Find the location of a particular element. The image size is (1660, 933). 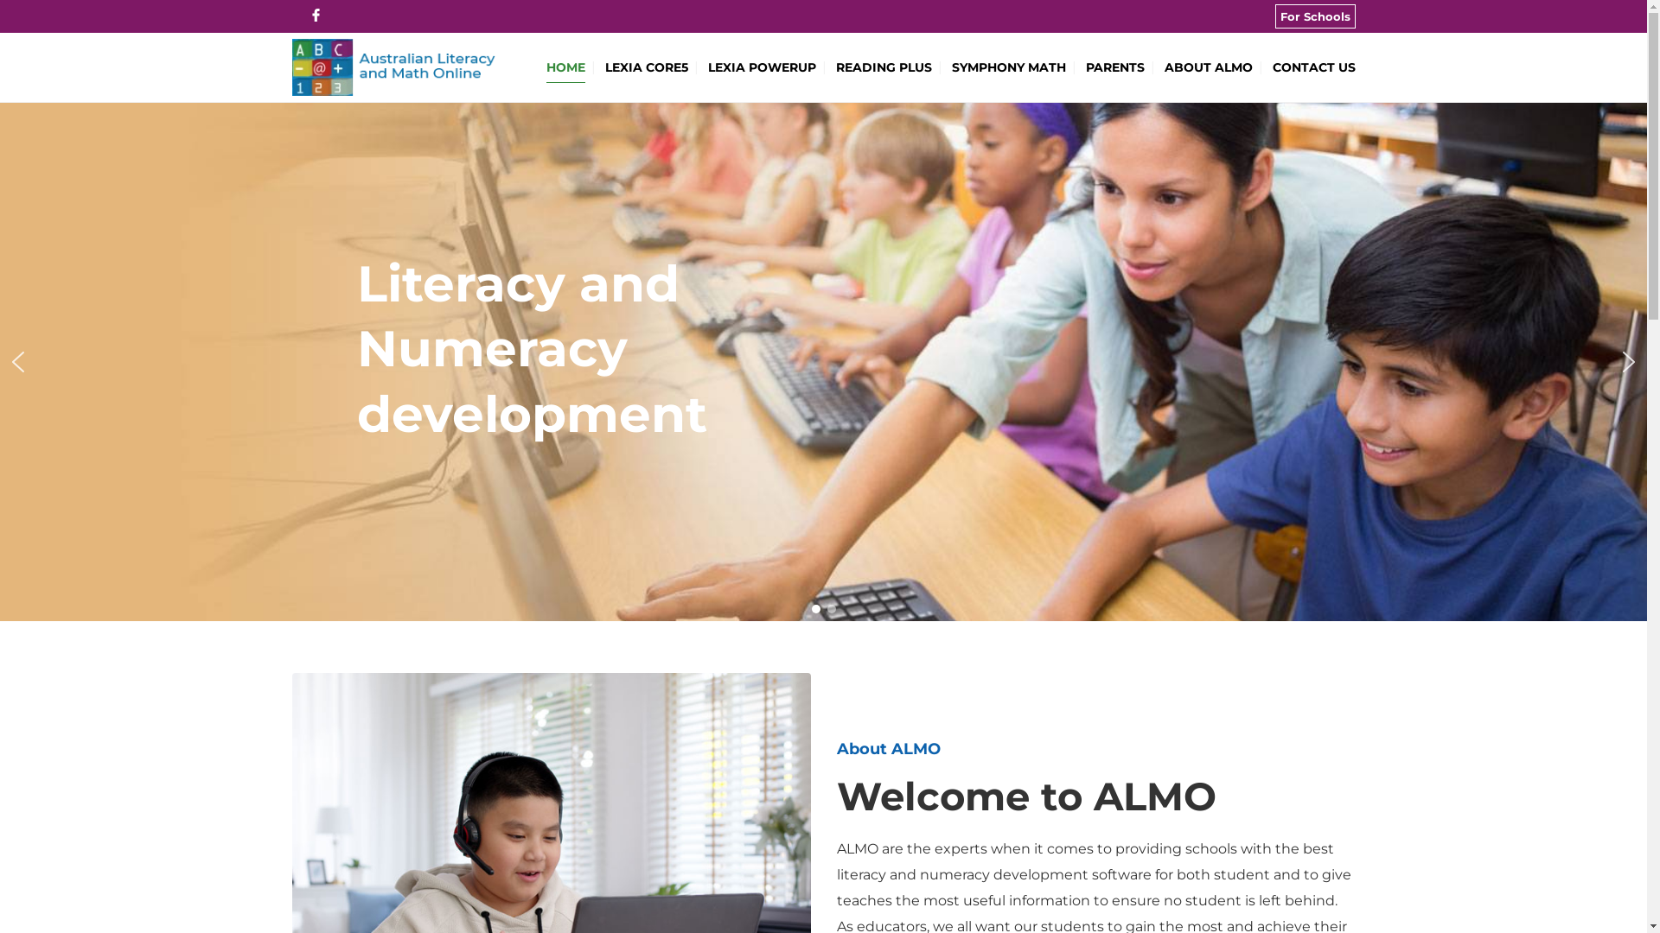

ABOUT ALMO is located at coordinates (1208, 67).